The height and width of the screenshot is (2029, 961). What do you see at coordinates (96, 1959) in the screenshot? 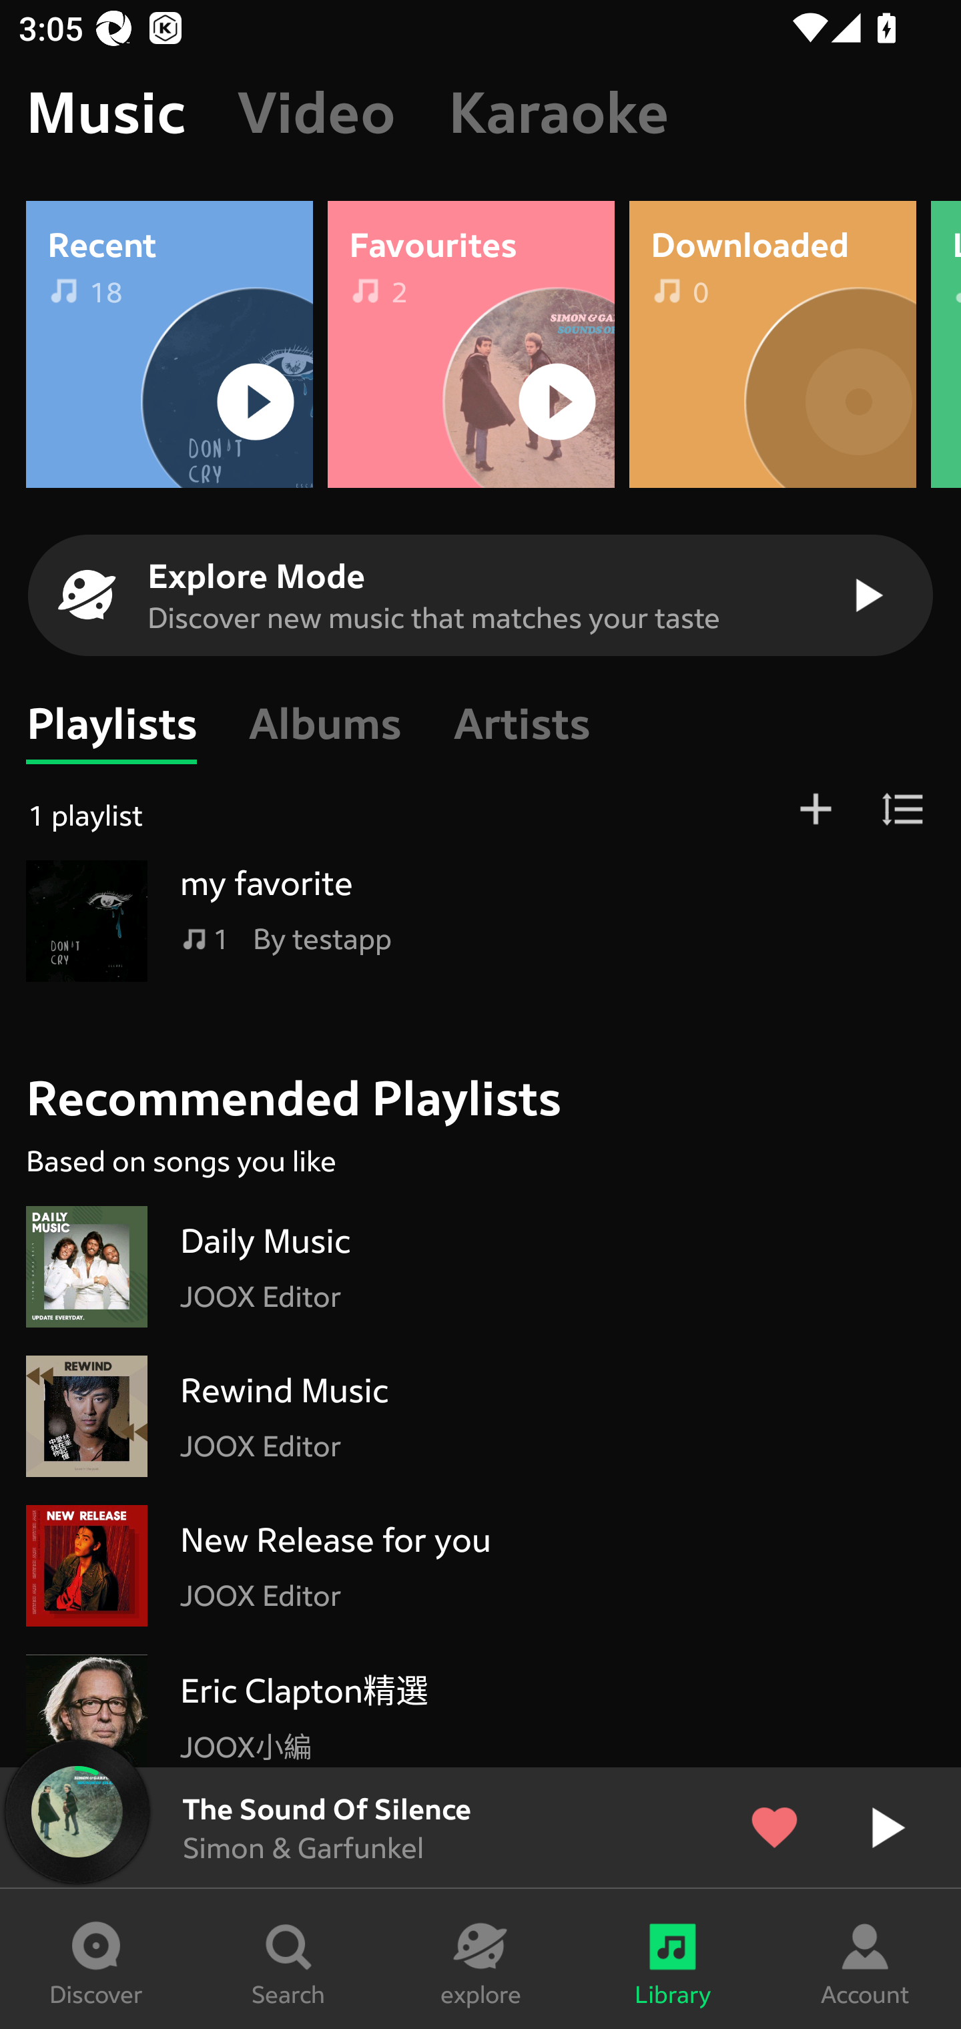
I see `Discover` at bounding box center [96, 1959].